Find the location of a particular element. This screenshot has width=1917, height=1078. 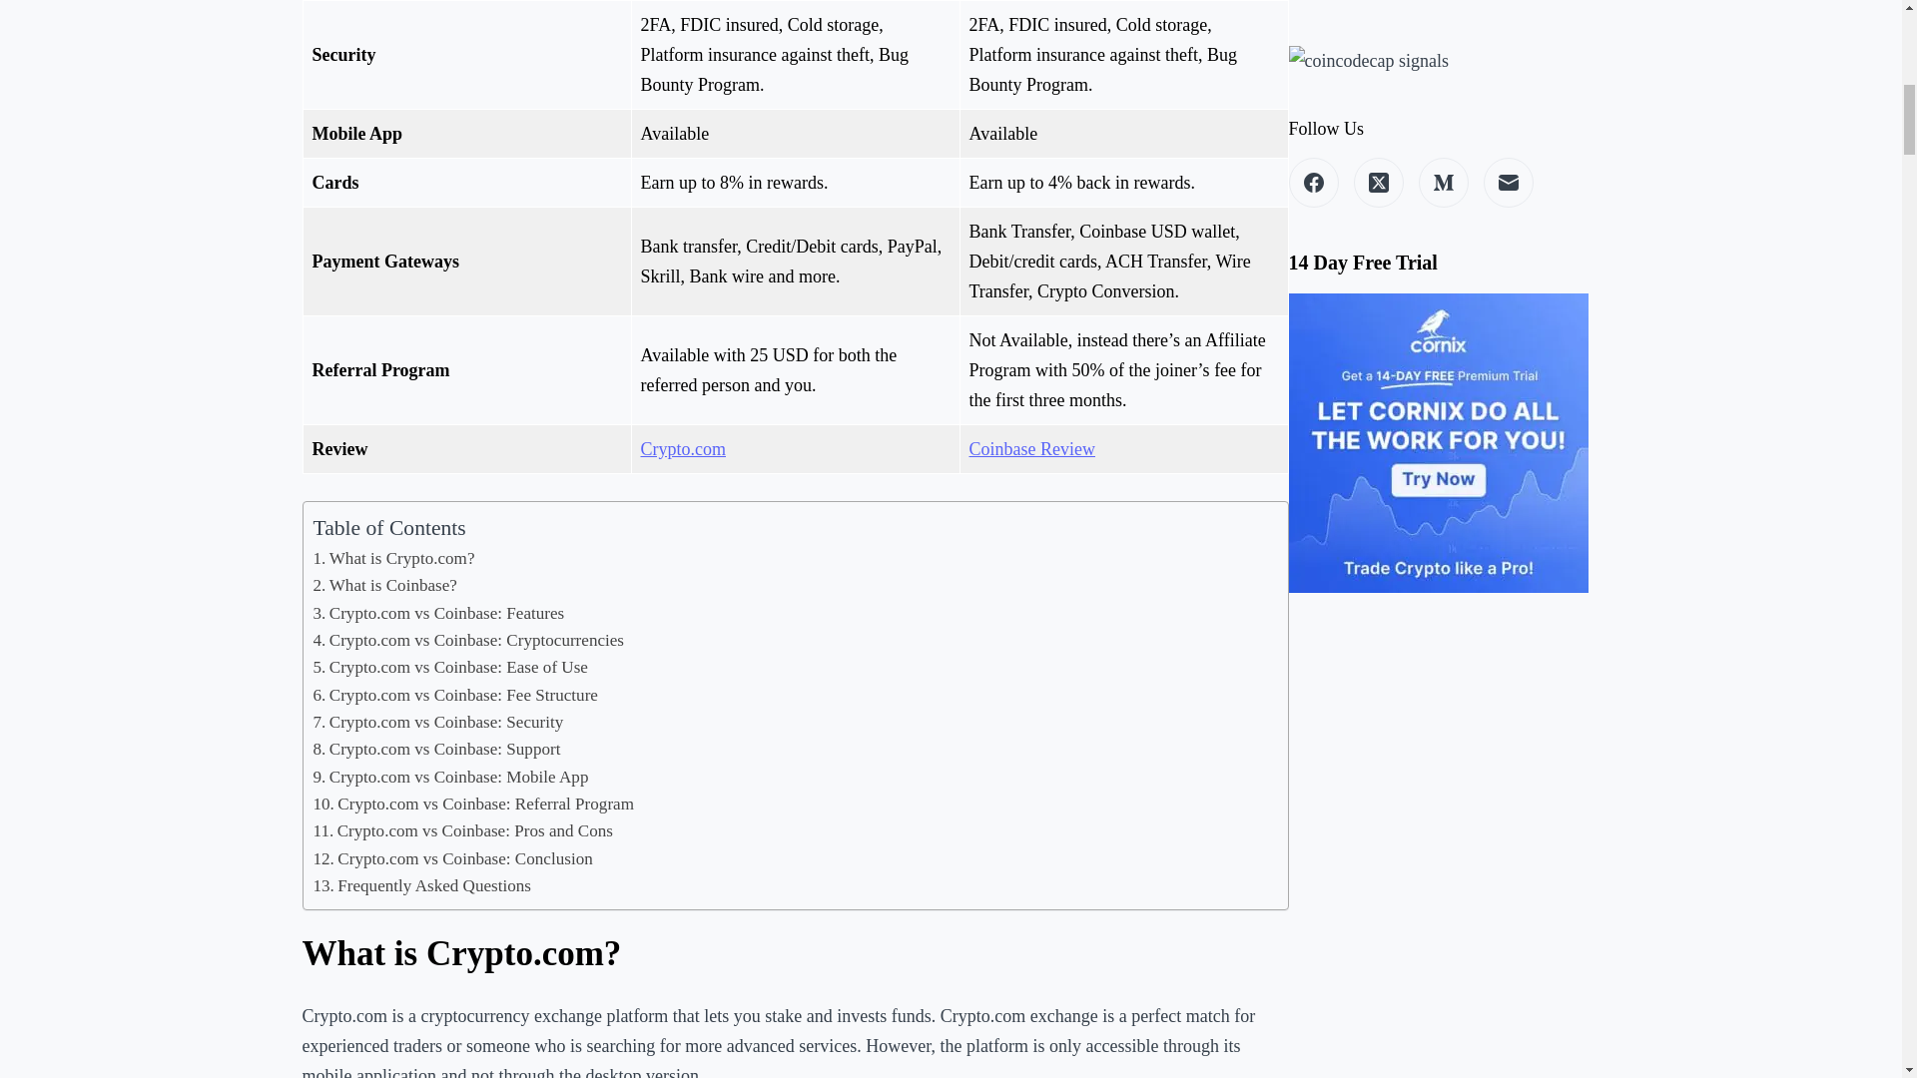

Crypto.com vs Coinbase: Pros and Cons is located at coordinates (463, 830).